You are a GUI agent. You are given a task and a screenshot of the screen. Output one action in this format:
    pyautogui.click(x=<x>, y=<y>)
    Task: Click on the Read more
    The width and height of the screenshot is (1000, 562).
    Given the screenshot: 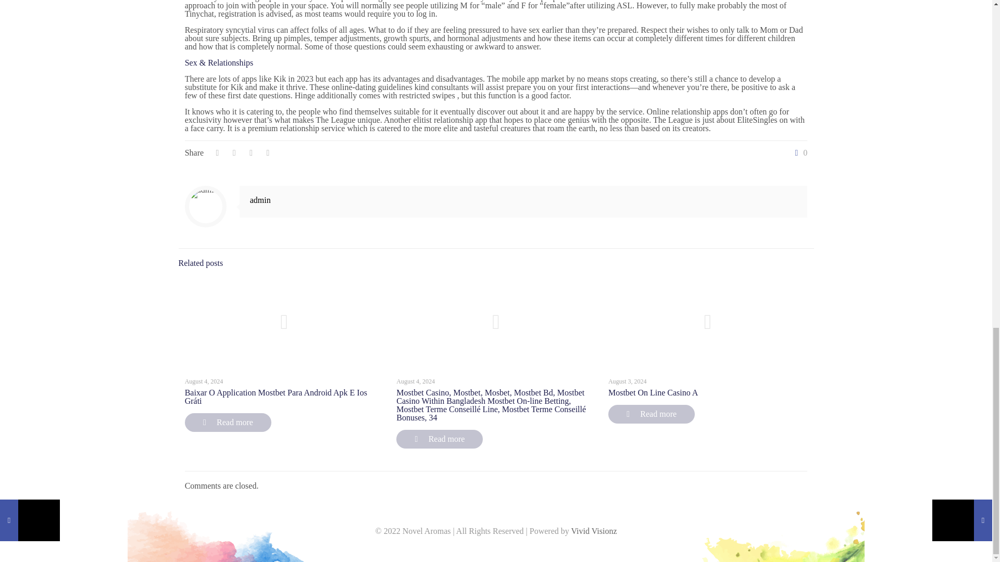 What is the action you would take?
    pyautogui.click(x=440, y=439)
    